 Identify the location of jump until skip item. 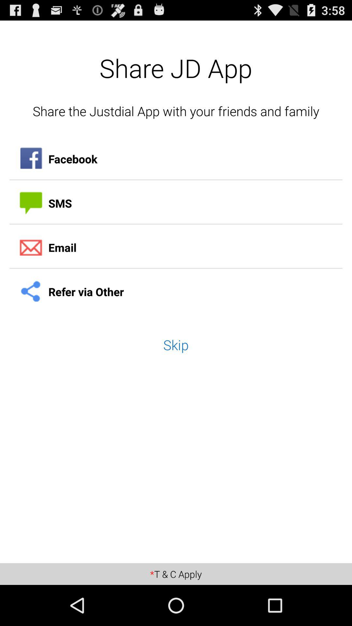
(176, 345).